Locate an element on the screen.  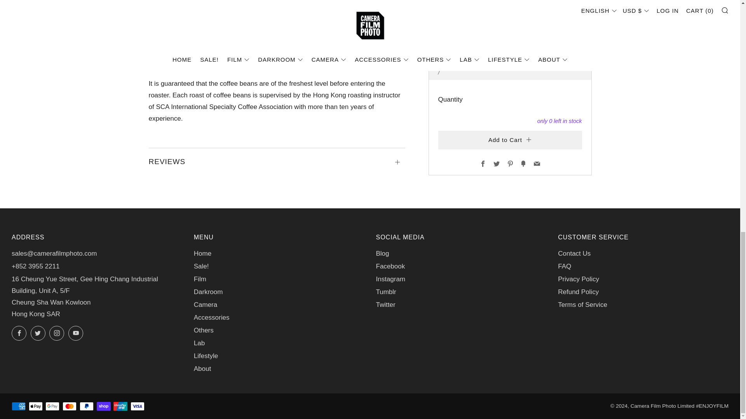
Visa is located at coordinates (138, 407).